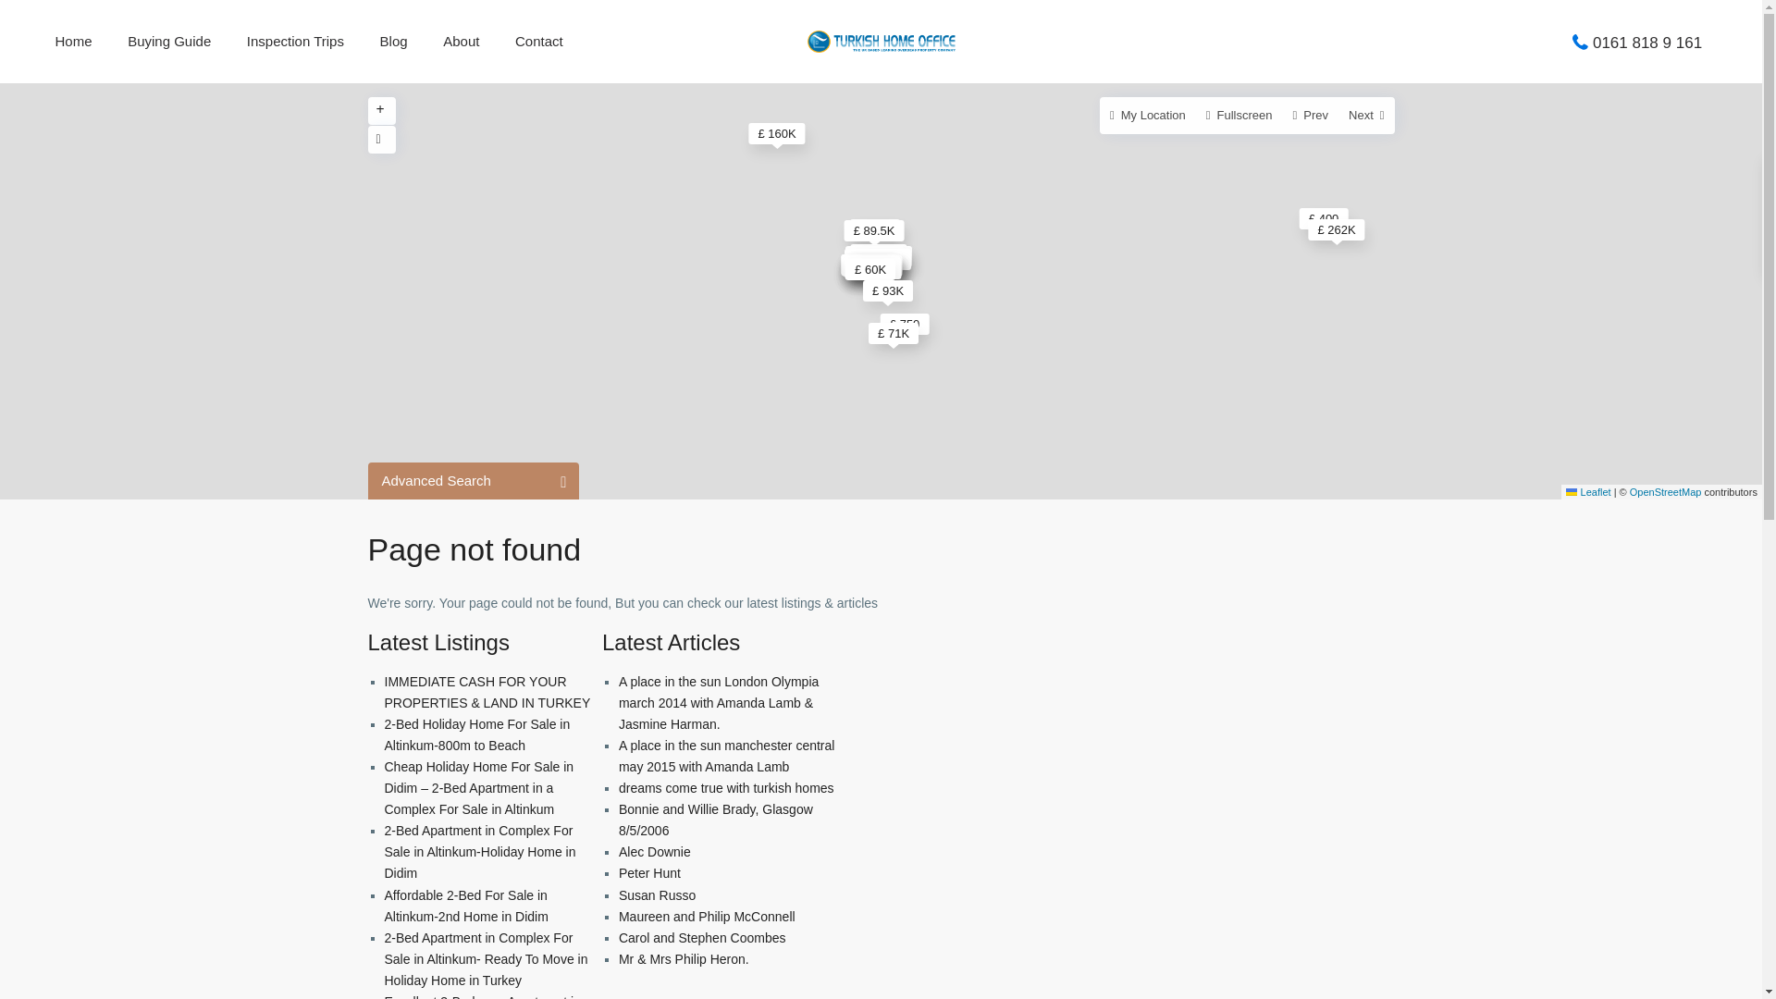 The width and height of the screenshot is (1776, 999). I want to click on Affordable 2-Bed For Sale in Altinkum-2nd Home in Didim, so click(466, 906).